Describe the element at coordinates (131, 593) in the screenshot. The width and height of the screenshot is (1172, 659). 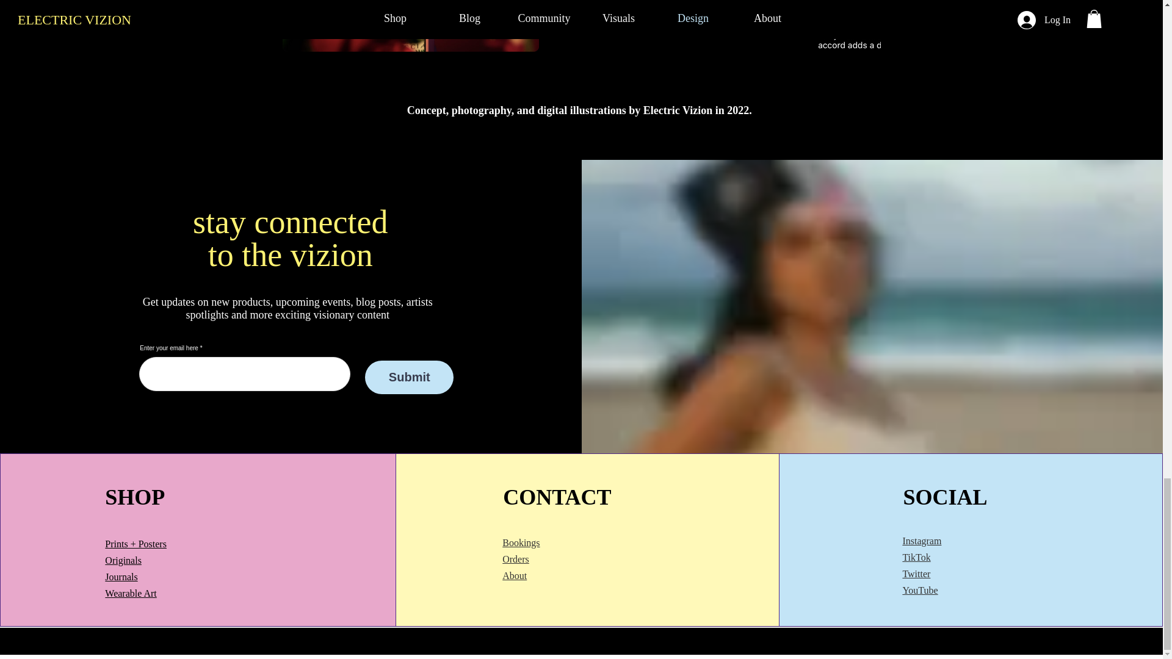
I see `Wearable Art` at that location.